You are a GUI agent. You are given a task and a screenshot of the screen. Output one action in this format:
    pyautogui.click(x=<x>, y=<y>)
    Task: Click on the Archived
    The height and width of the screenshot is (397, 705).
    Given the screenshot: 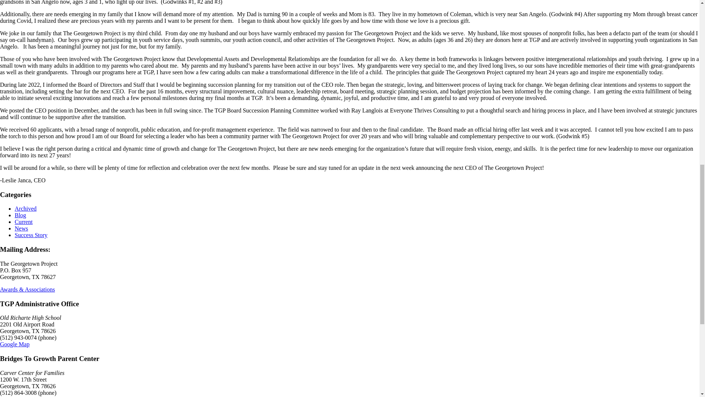 What is the action you would take?
    pyautogui.click(x=26, y=208)
    